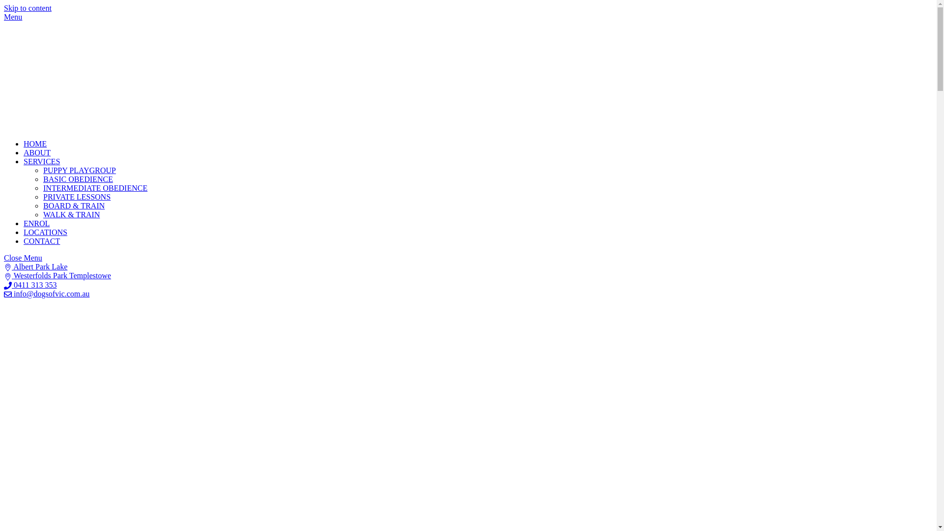 The width and height of the screenshot is (944, 531). What do you see at coordinates (13, 17) in the screenshot?
I see `Menu` at bounding box center [13, 17].